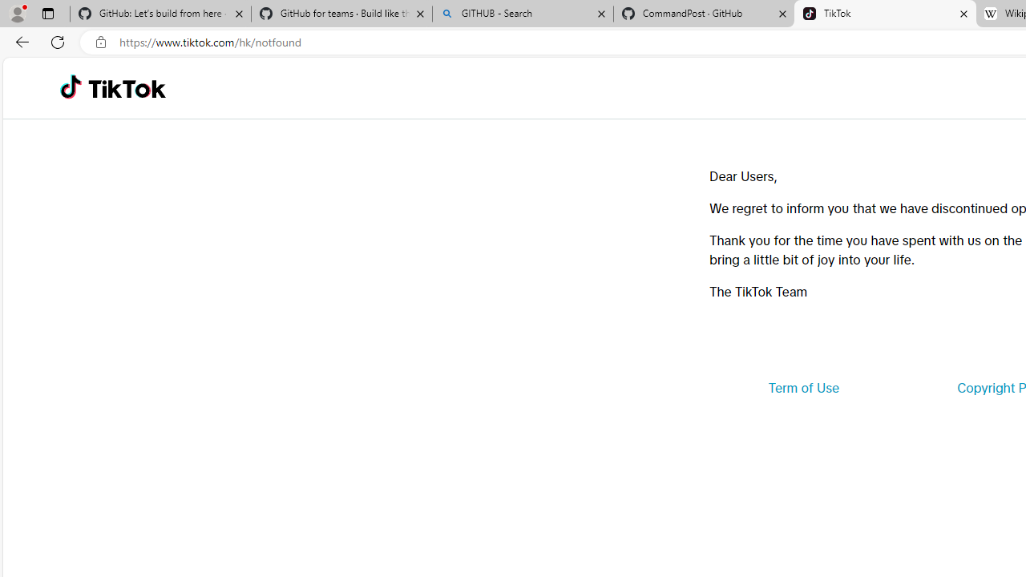 This screenshot has height=577, width=1026. What do you see at coordinates (47, 13) in the screenshot?
I see `Tab actions menu` at bounding box center [47, 13].